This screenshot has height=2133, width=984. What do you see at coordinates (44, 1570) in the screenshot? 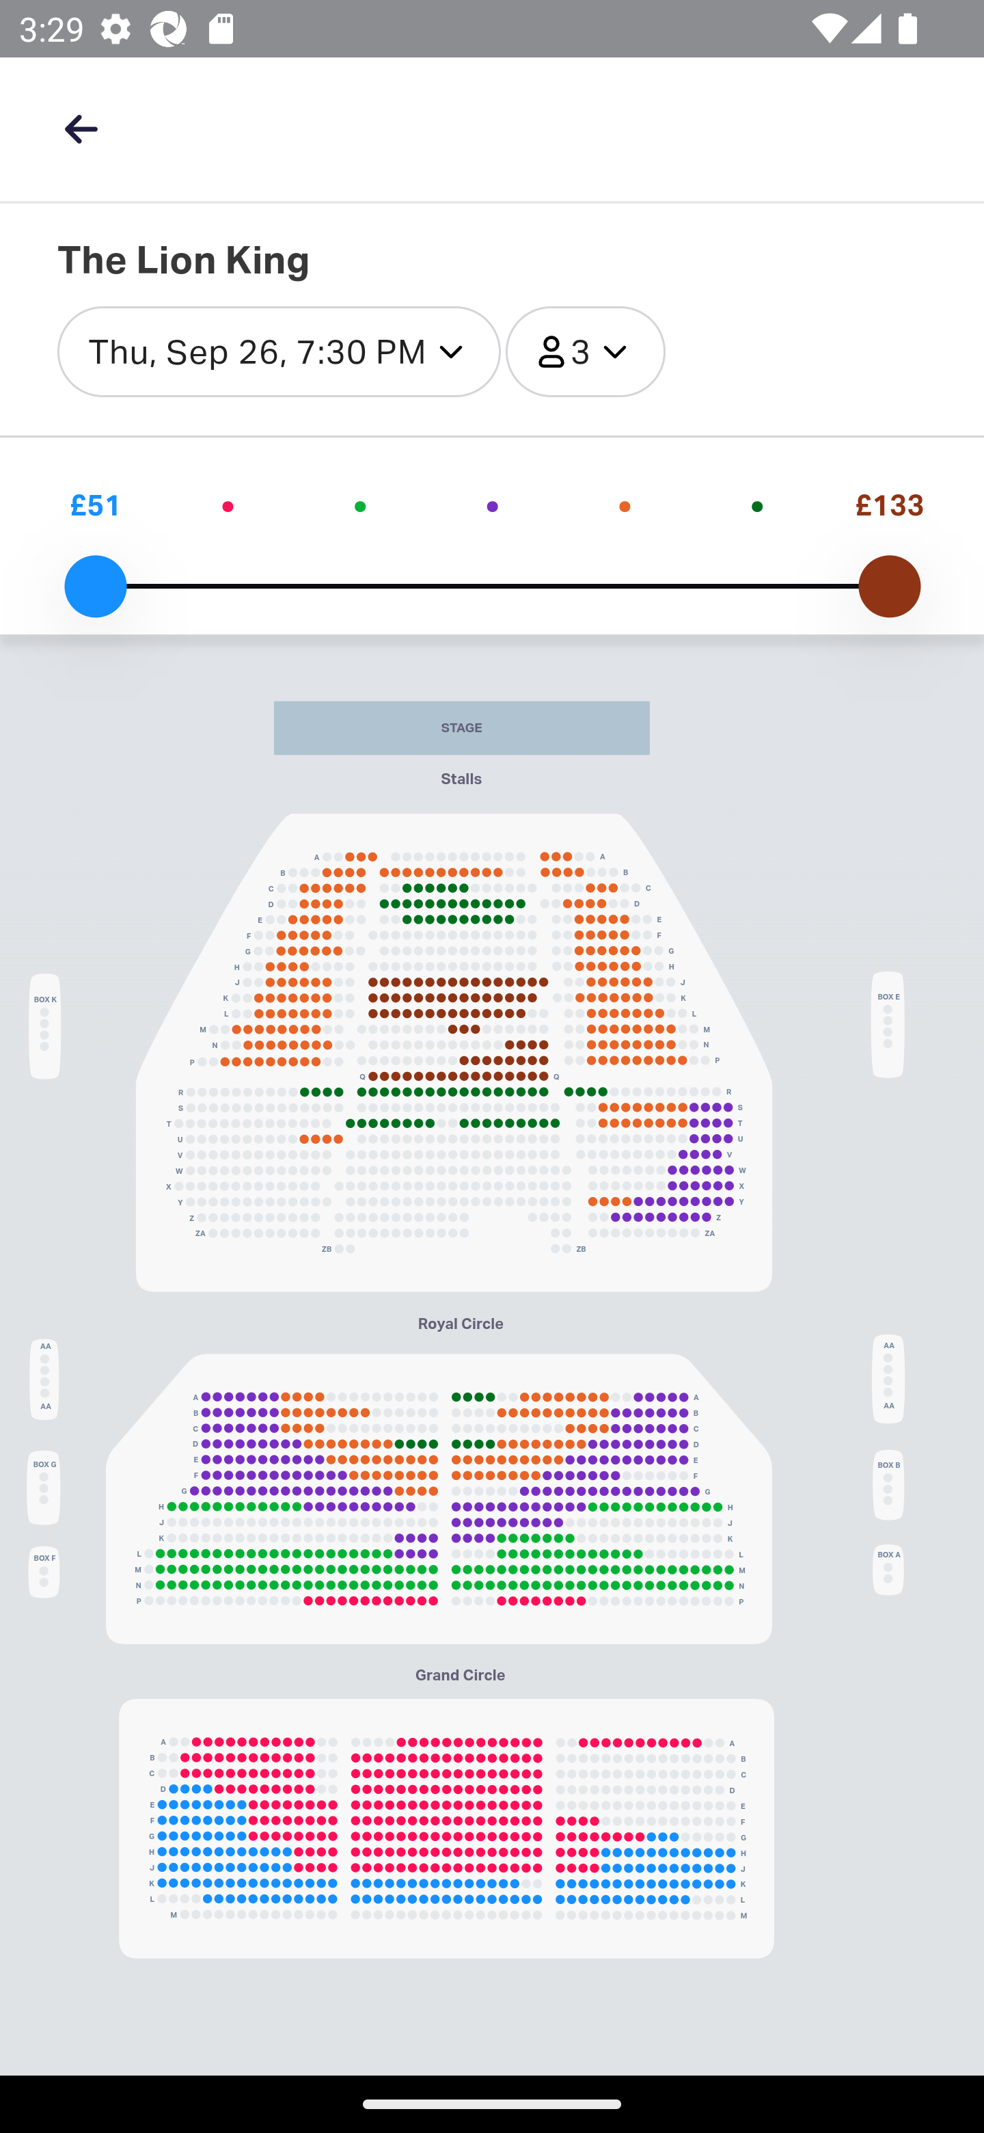
I see `BOX F` at bounding box center [44, 1570].